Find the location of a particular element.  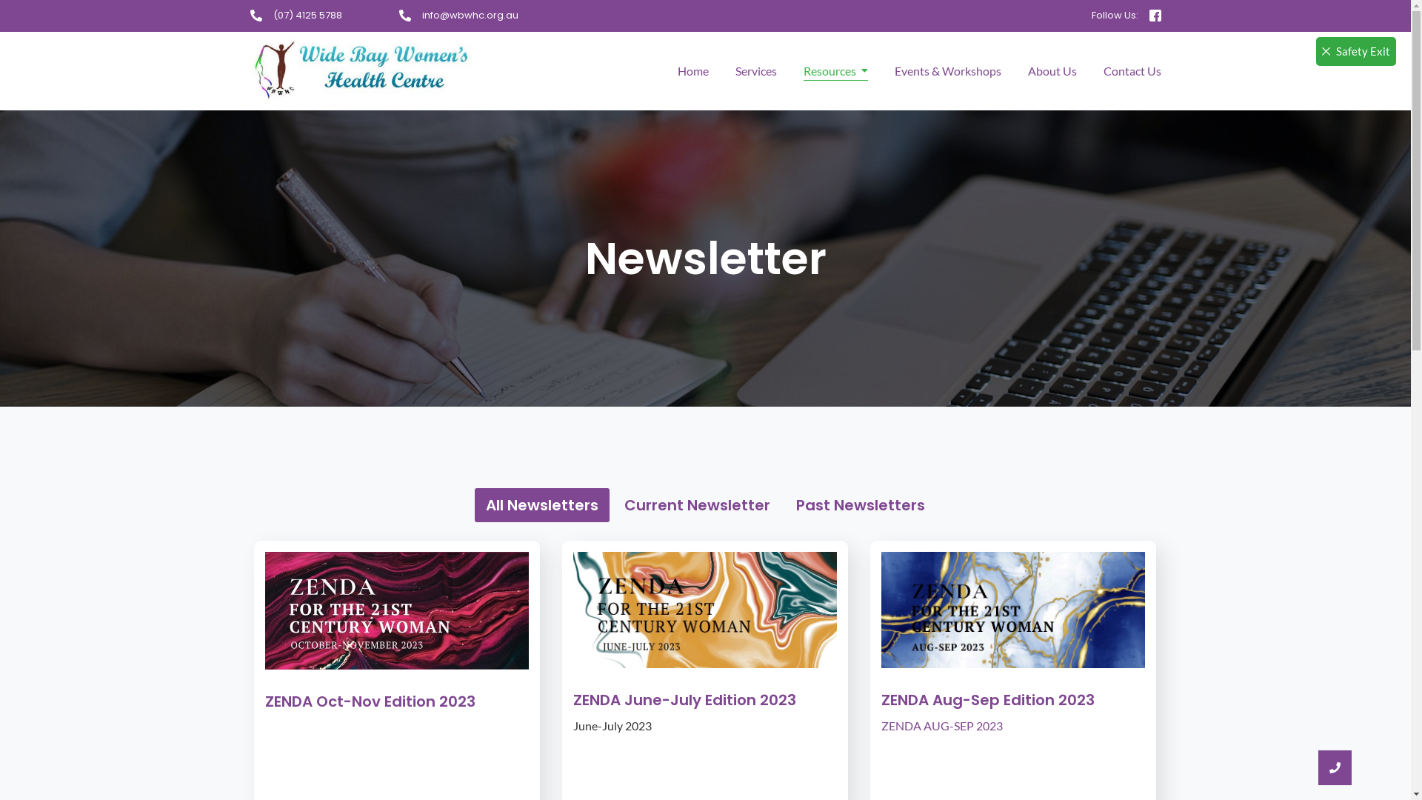

Follow Us: is located at coordinates (1115, 15).